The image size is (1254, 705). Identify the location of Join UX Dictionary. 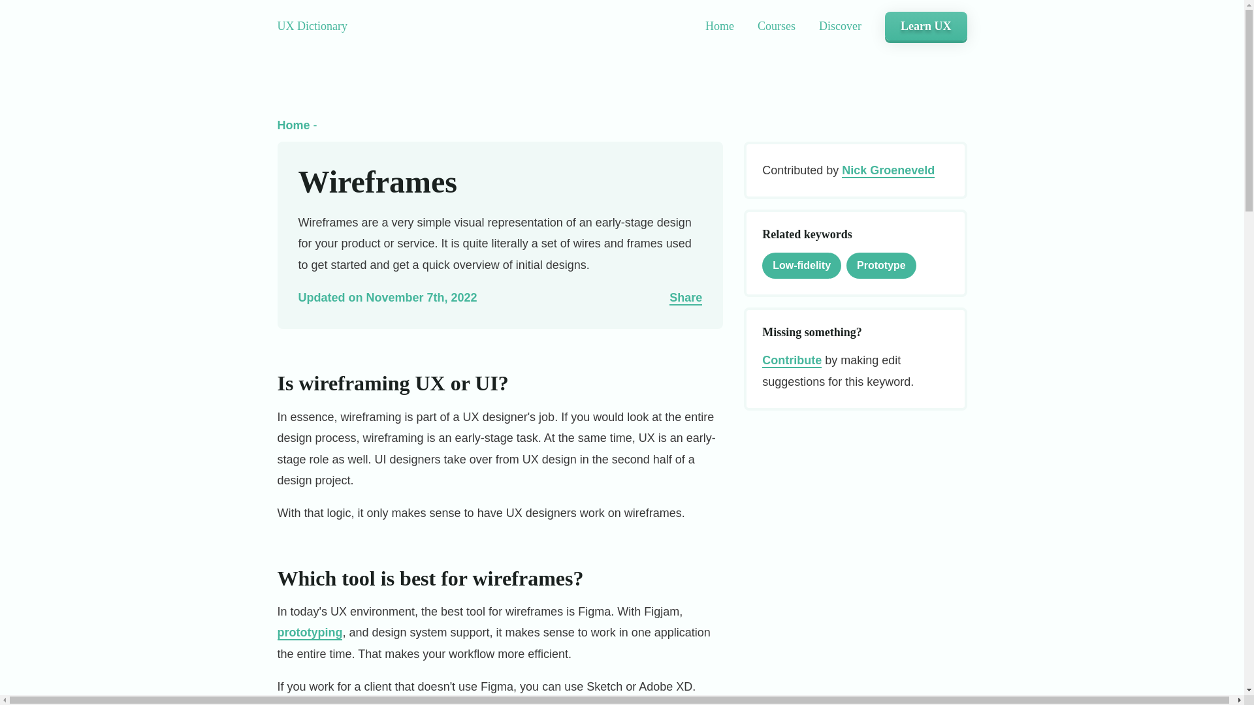
(926, 26).